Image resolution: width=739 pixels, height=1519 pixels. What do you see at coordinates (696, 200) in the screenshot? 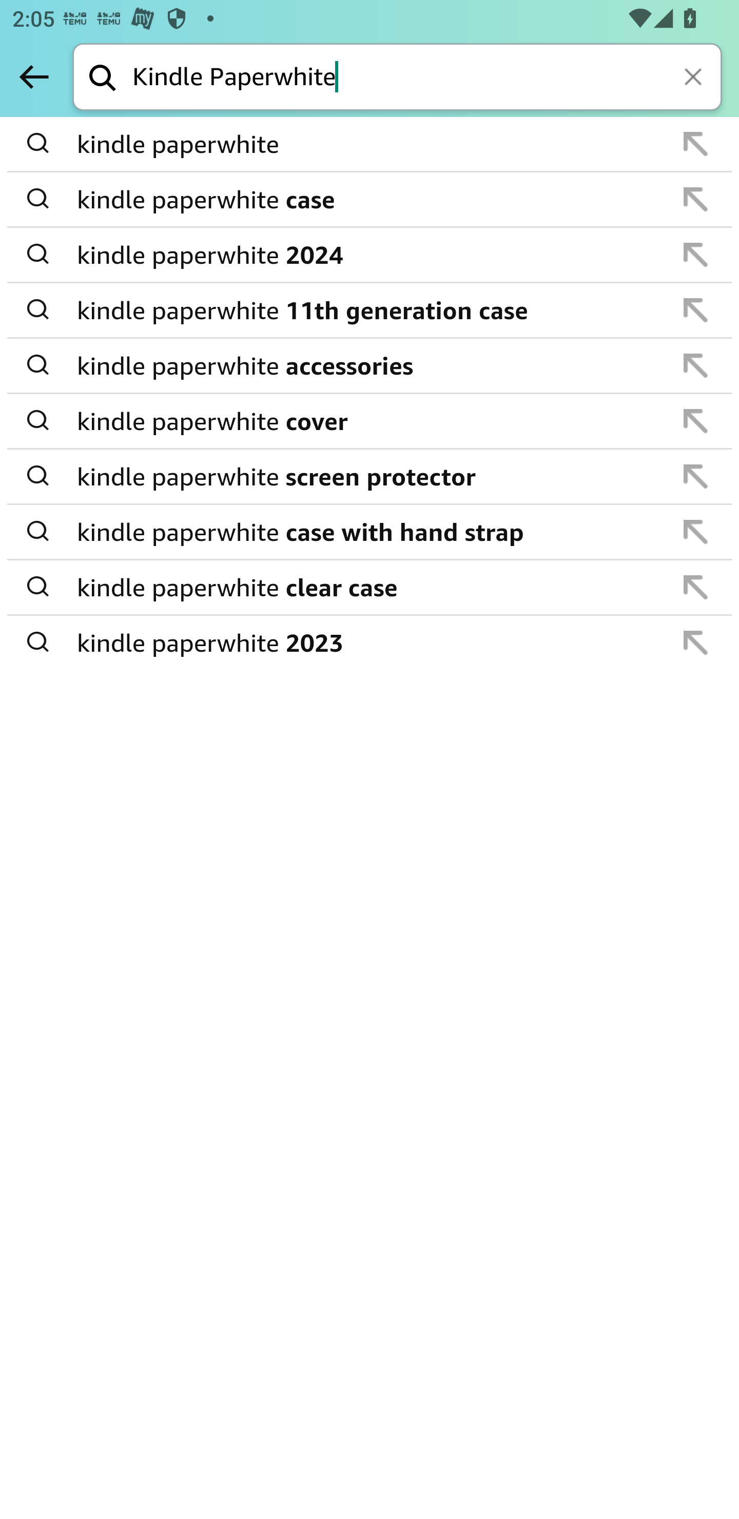
I see `append suggestion` at bounding box center [696, 200].